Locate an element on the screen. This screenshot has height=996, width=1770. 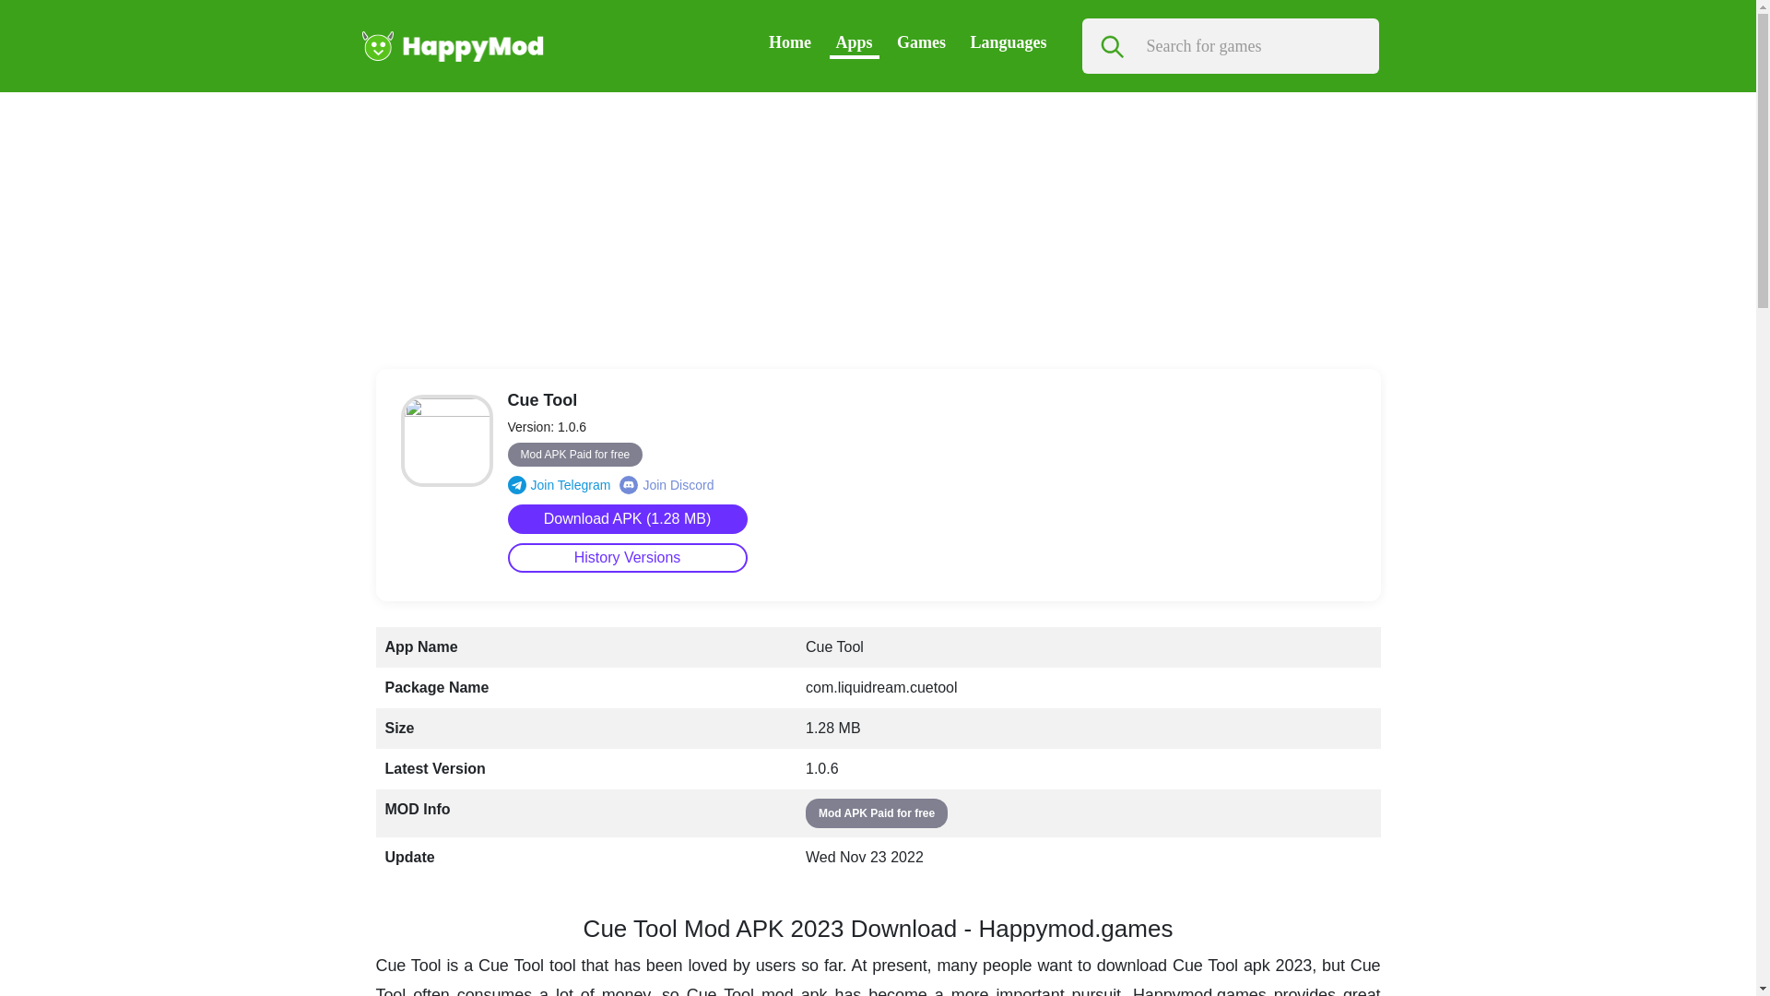
Home is located at coordinates (789, 42).